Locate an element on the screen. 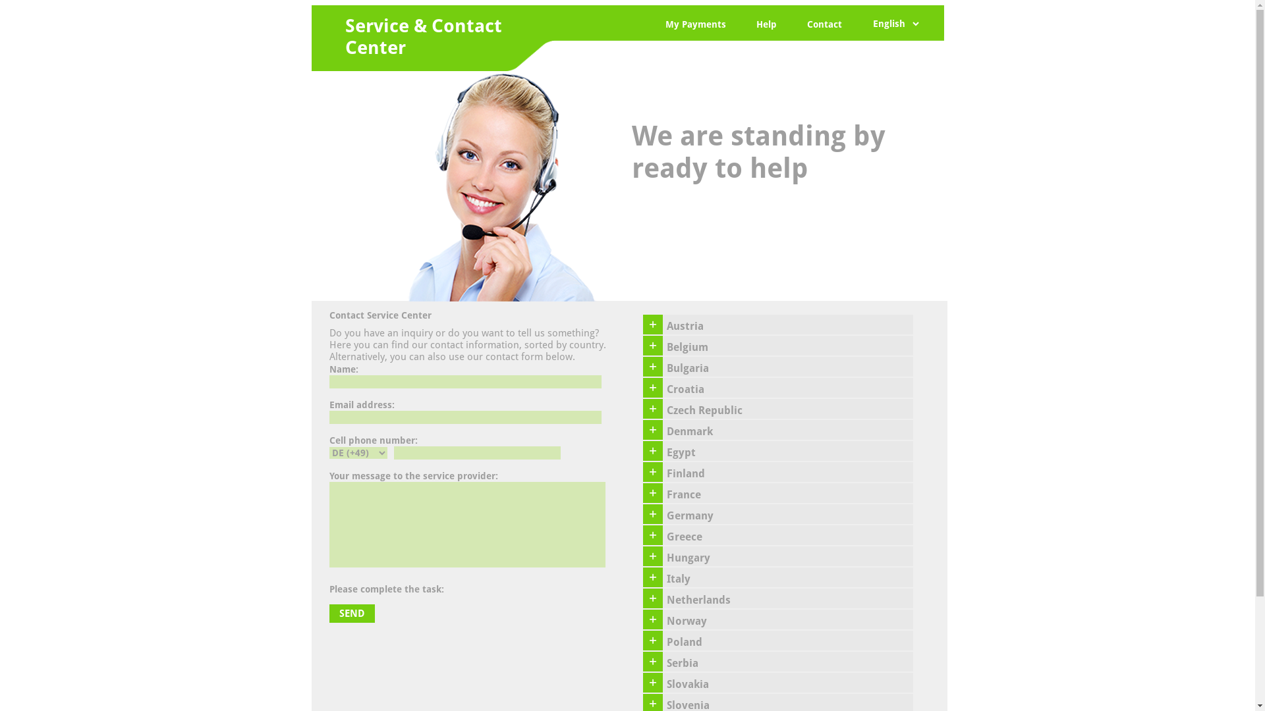 This screenshot has height=711, width=1265. + is located at coordinates (653, 514).